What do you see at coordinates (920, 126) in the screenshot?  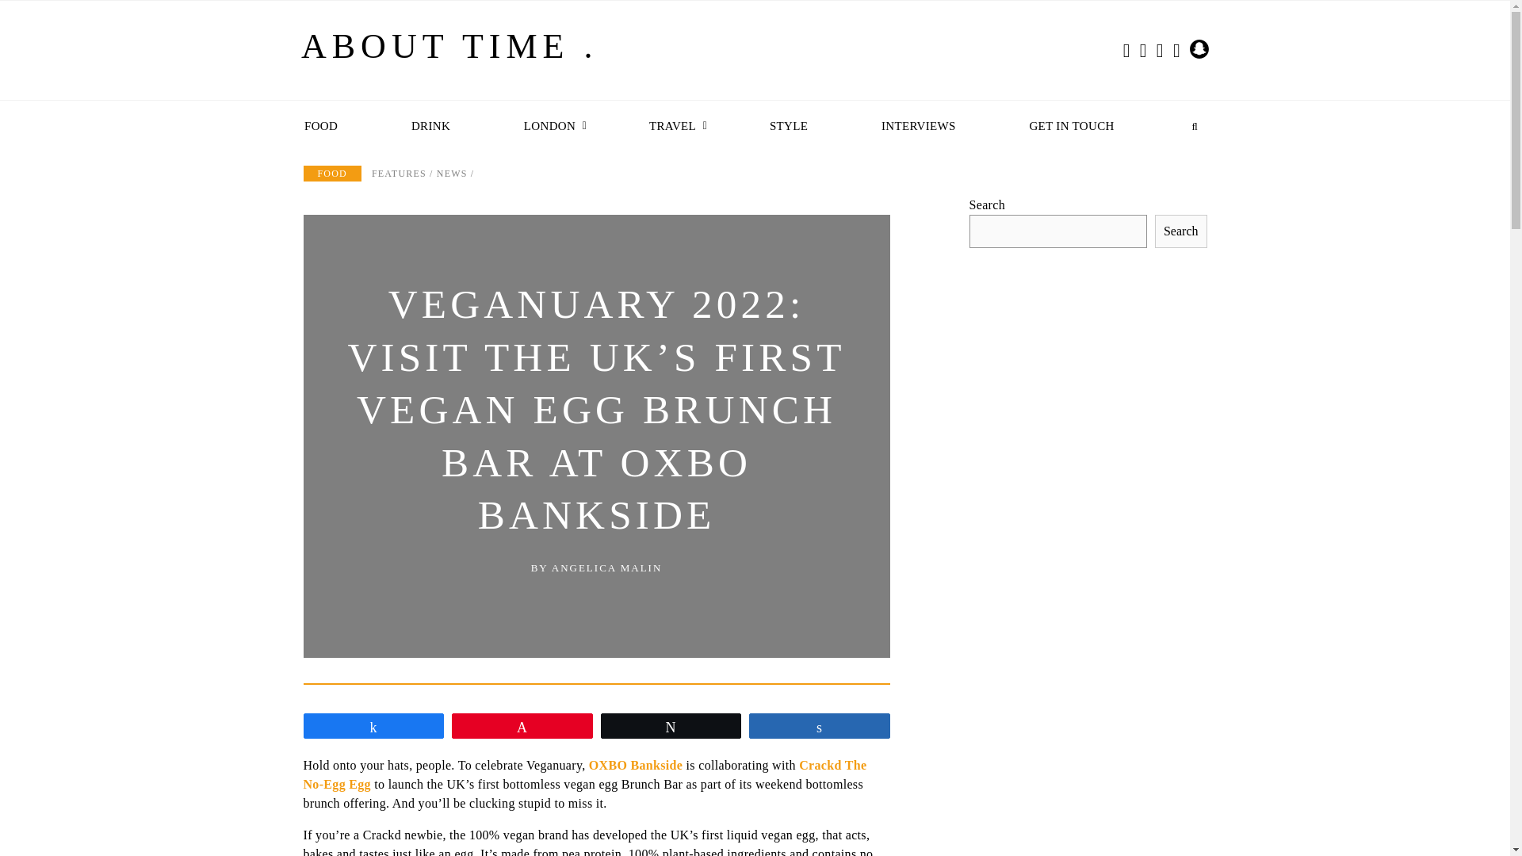 I see `INTERVIEWS` at bounding box center [920, 126].